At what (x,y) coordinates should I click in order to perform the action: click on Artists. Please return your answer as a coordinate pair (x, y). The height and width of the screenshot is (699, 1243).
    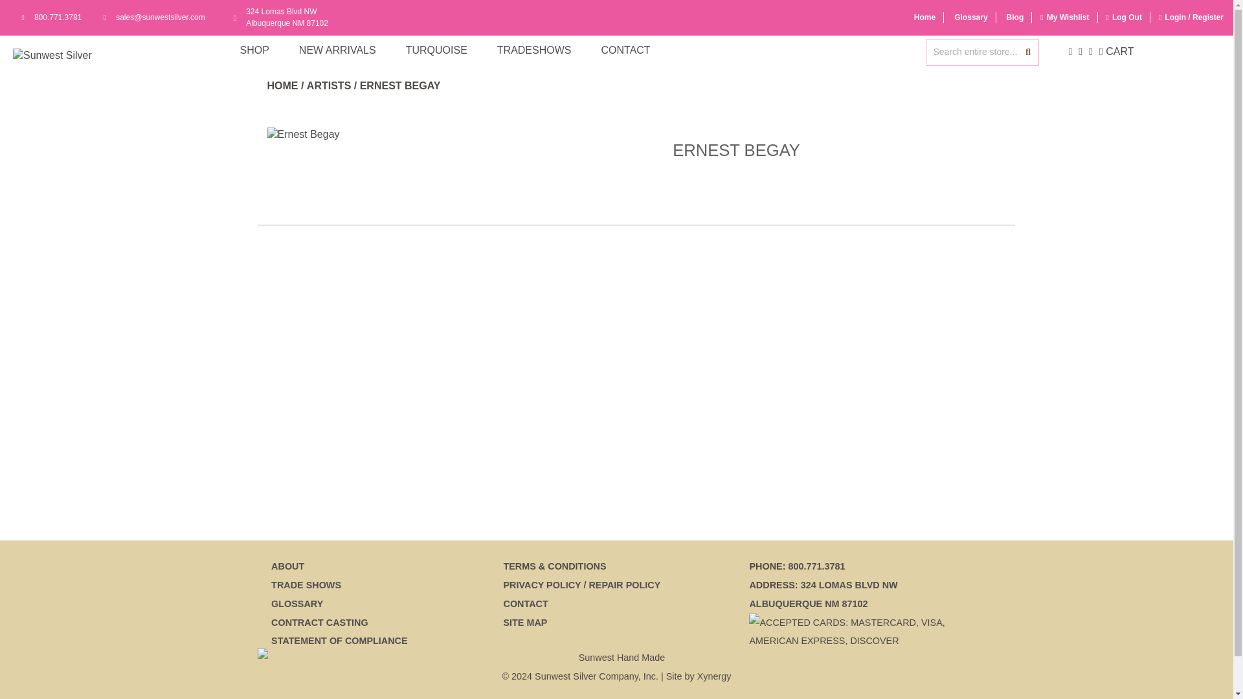
    Looking at the image, I should click on (1028, 52).